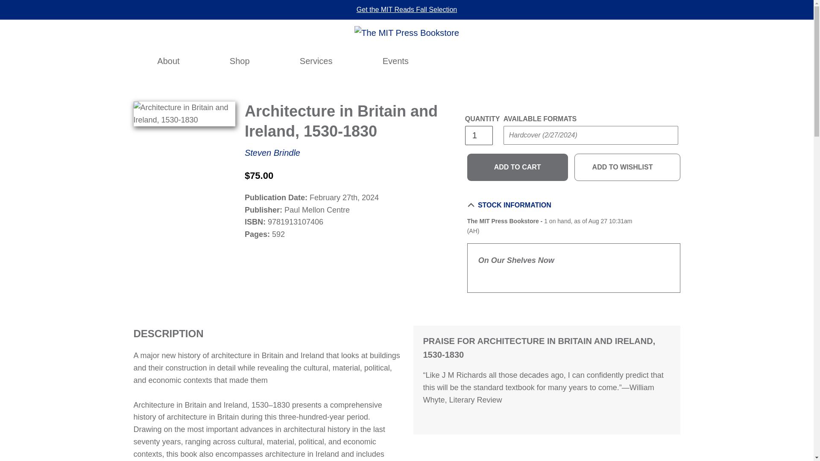 Image resolution: width=820 pixels, height=461 pixels. I want to click on Search, so click(557, 61).